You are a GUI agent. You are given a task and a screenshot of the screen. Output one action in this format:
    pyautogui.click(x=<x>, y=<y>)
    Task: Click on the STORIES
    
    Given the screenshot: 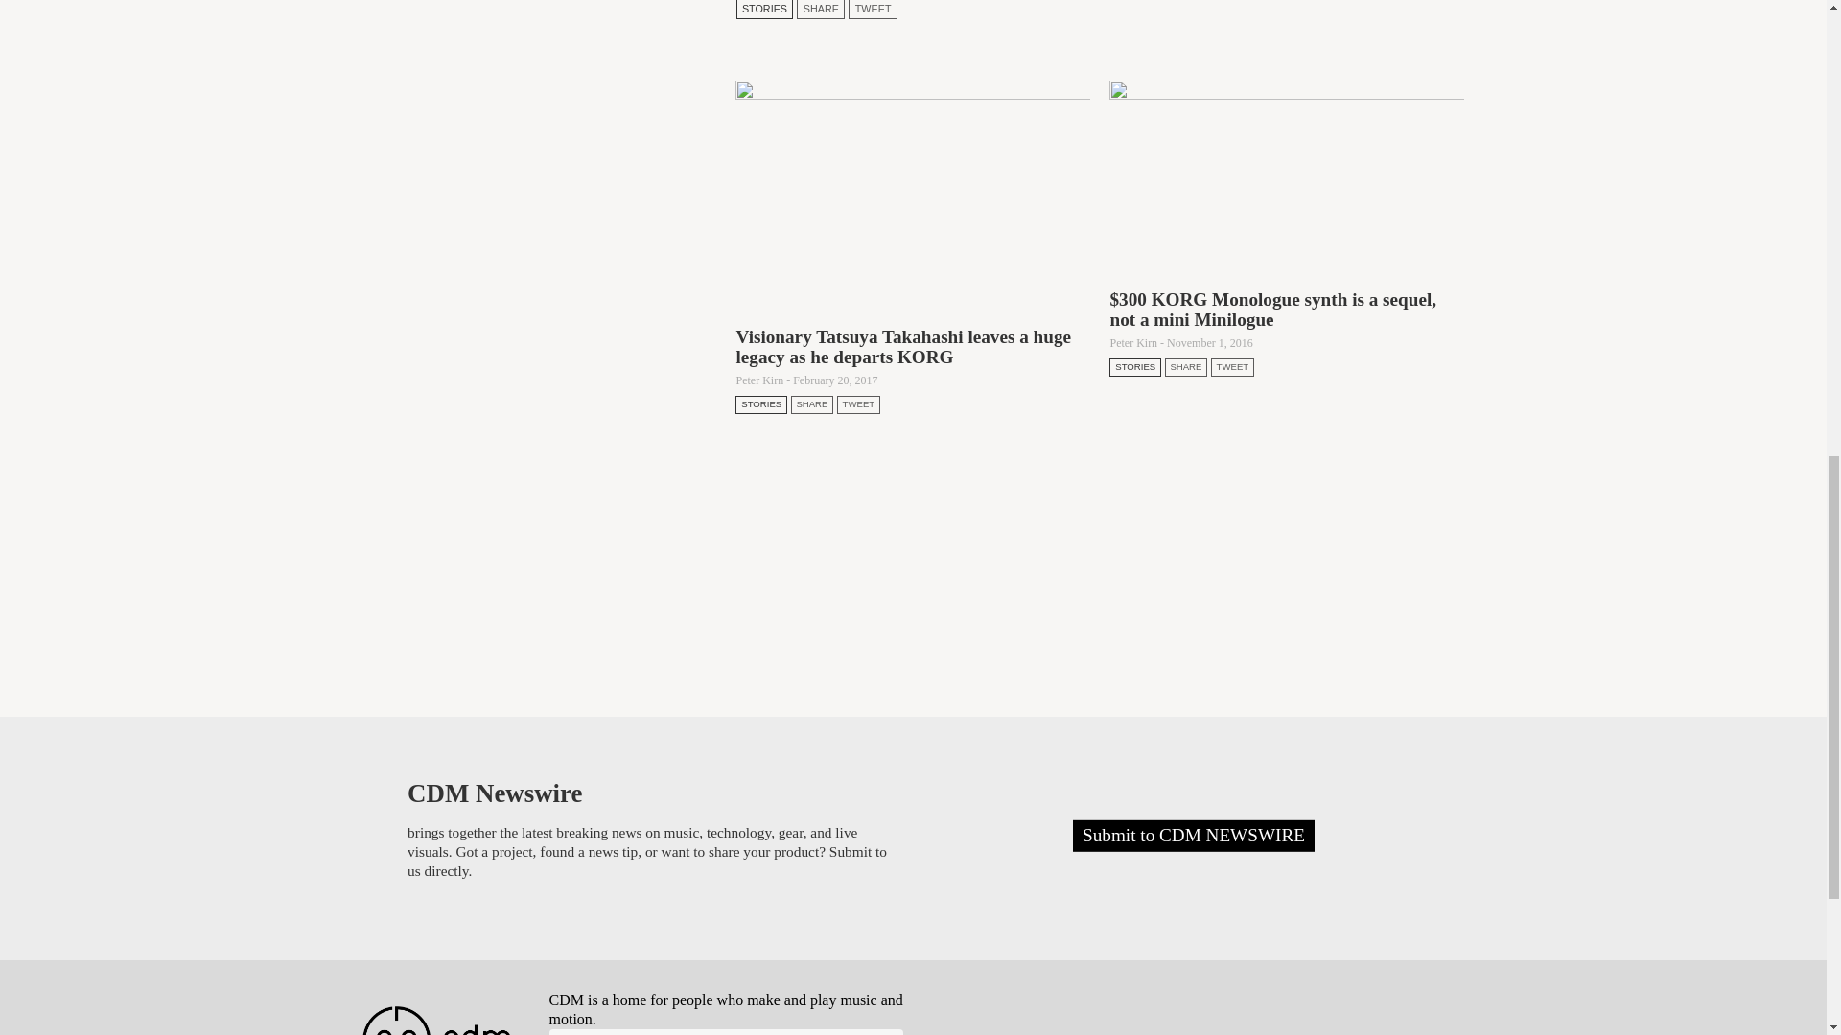 What is the action you would take?
    pyautogui.click(x=765, y=10)
    